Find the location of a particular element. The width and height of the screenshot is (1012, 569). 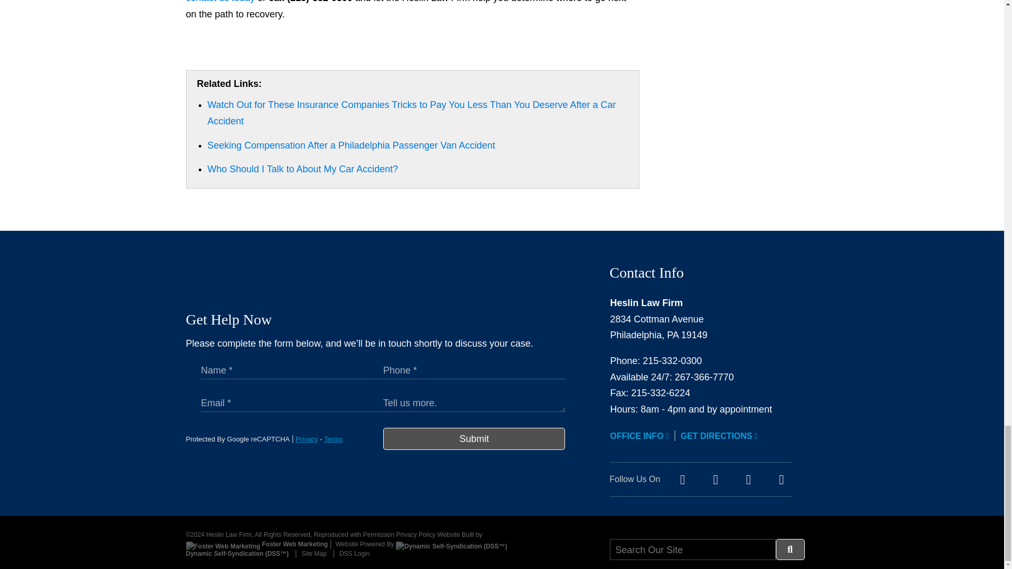

Search is located at coordinates (790, 549).